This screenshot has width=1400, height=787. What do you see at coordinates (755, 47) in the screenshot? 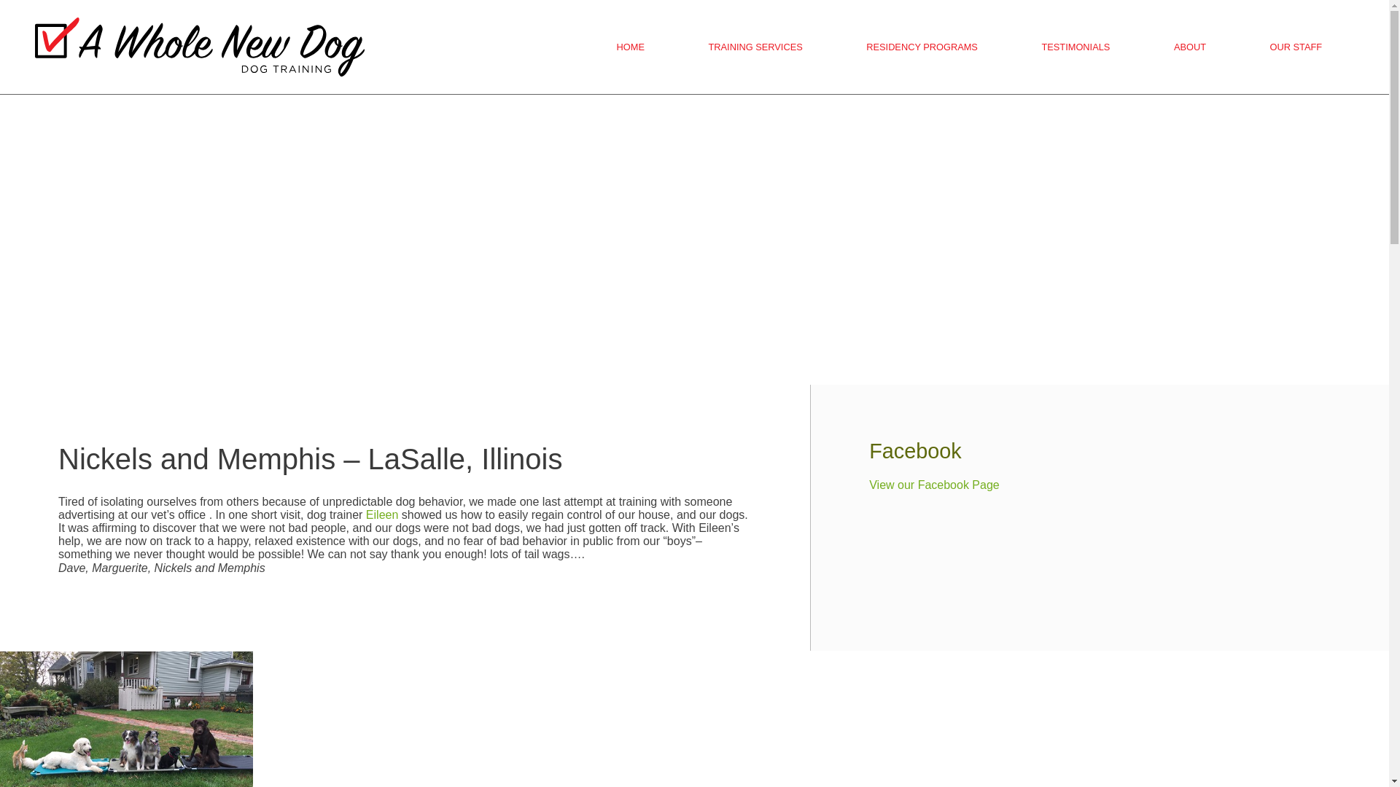
I see `TRAINING SERVICES` at bounding box center [755, 47].